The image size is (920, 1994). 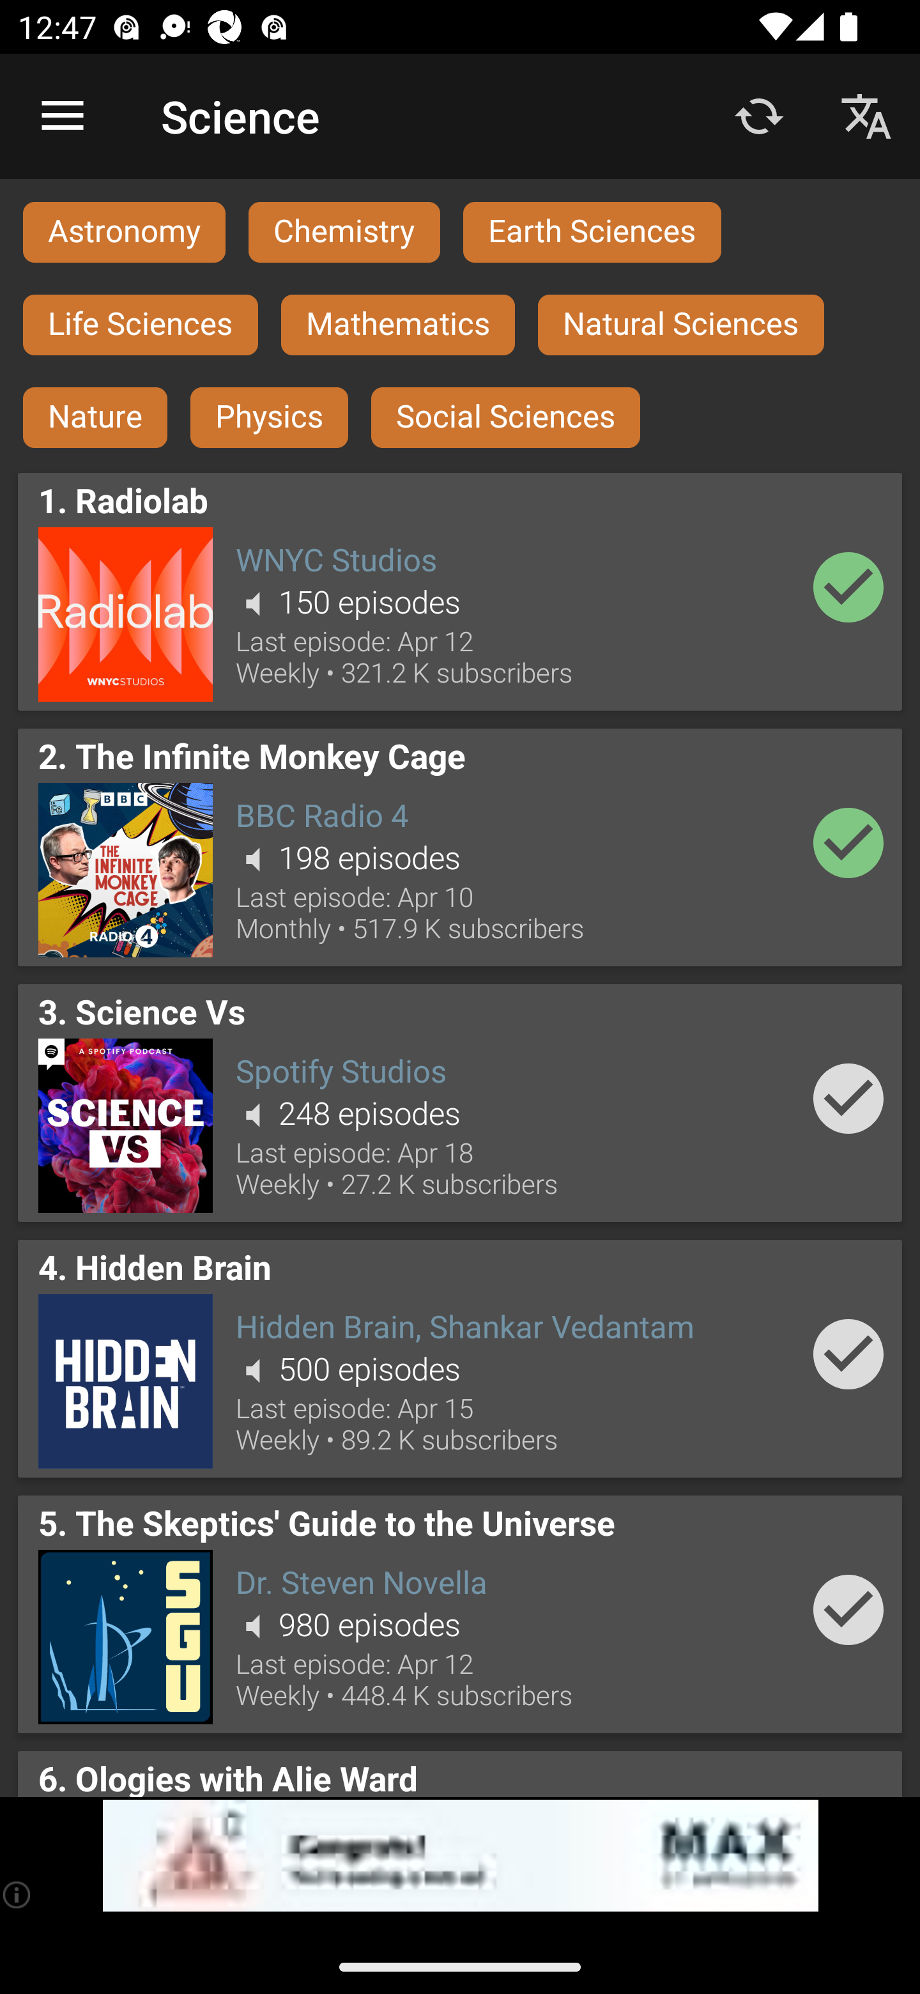 What do you see at coordinates (95, 418) in the screenshot?
I see `Nature` at bounding box center [95, 418].